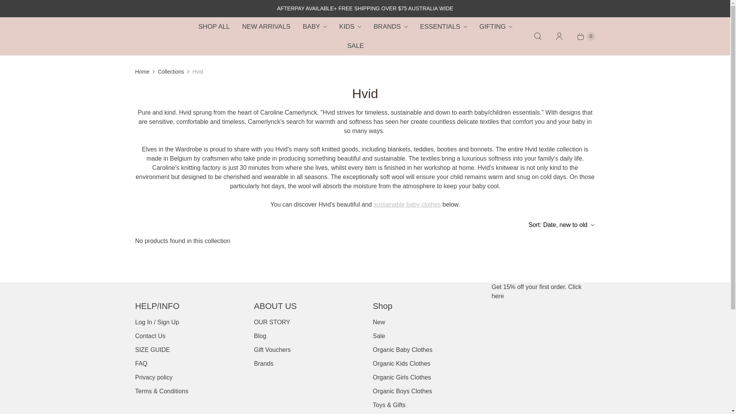 This screenshot has width=736, height=414. Describe the element at coordinates (214, 27) in the screenshot. I see `SHOP ALL` at that location.